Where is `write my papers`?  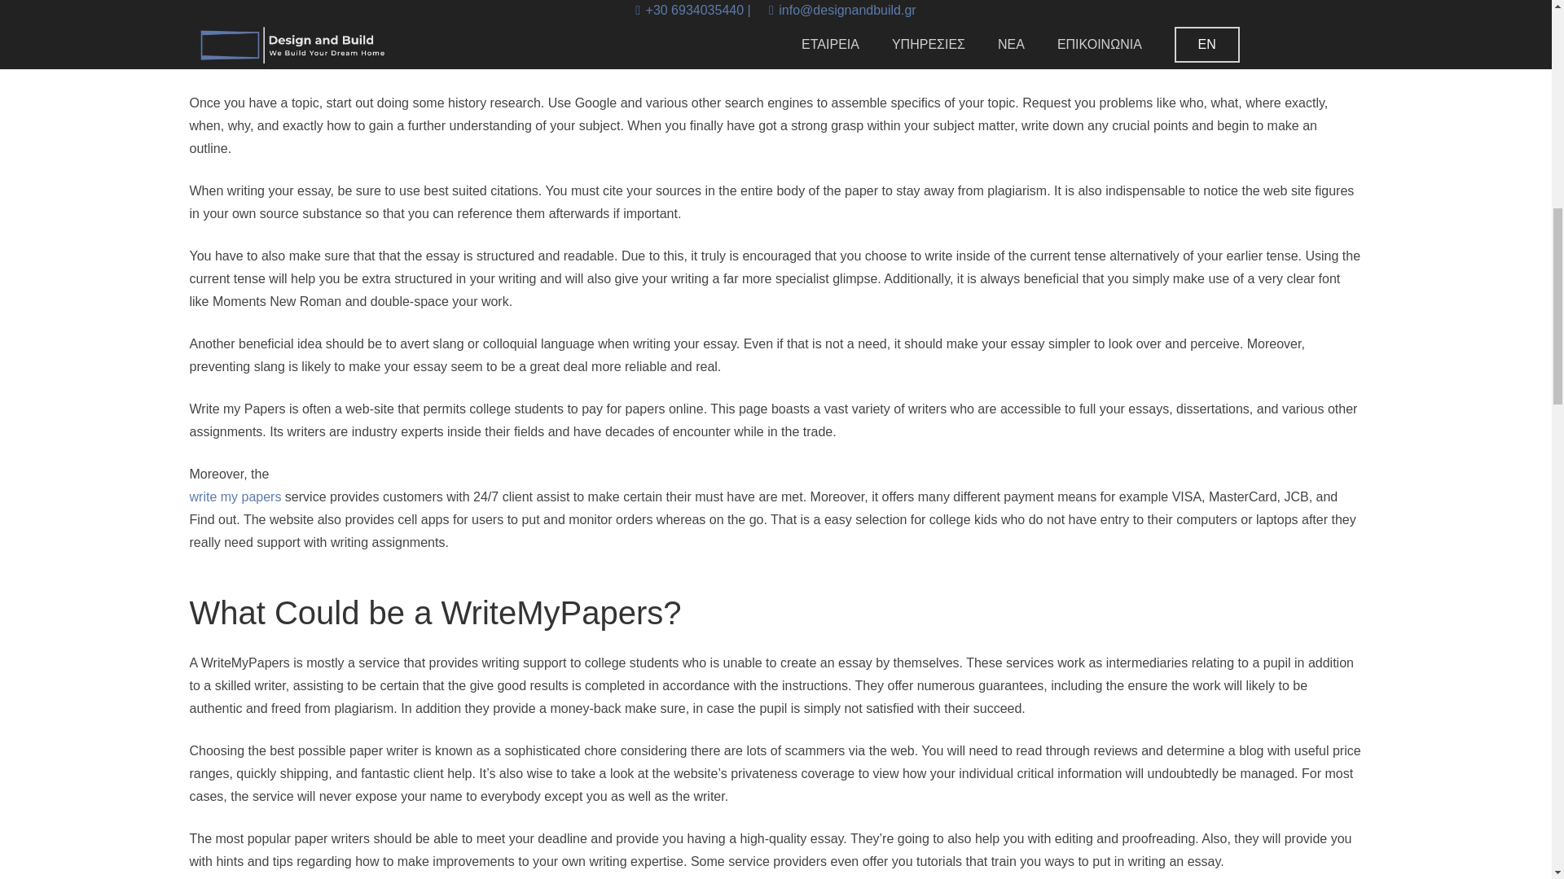
write my papers is located at coordinates (235, 496).